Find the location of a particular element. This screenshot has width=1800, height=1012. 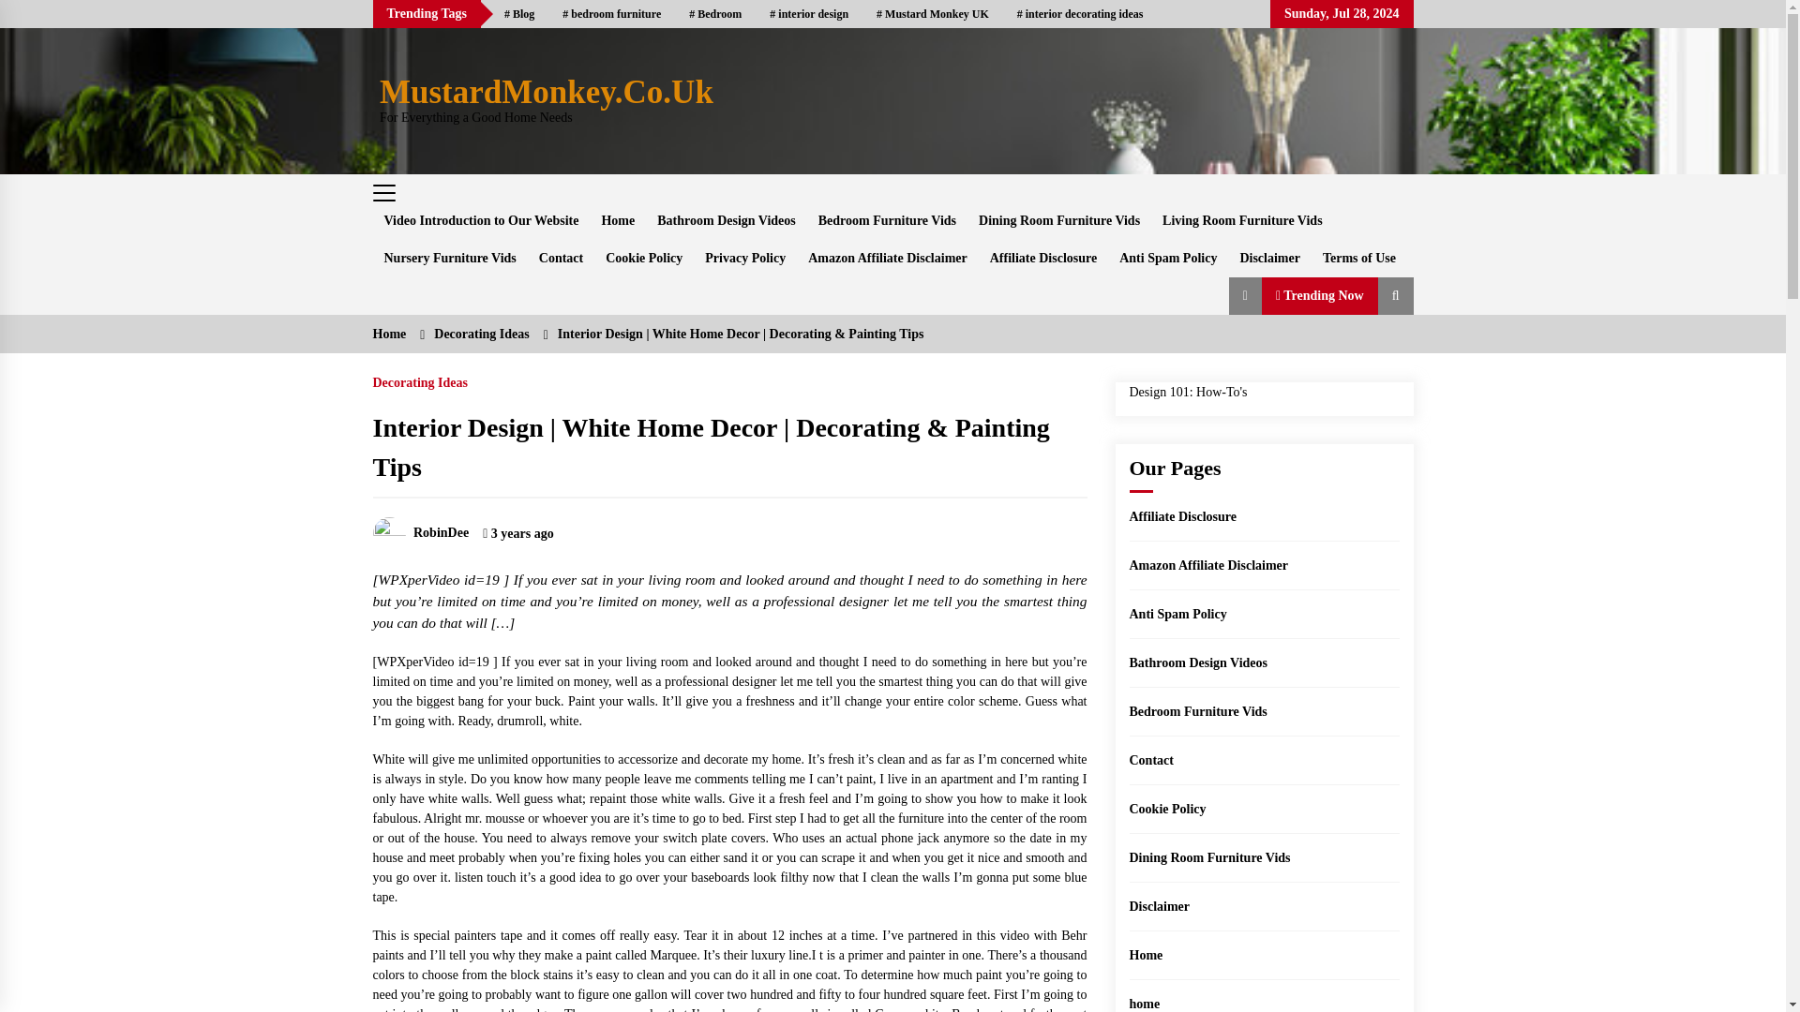

bedroom furniture is located at coordinates (611, 14).